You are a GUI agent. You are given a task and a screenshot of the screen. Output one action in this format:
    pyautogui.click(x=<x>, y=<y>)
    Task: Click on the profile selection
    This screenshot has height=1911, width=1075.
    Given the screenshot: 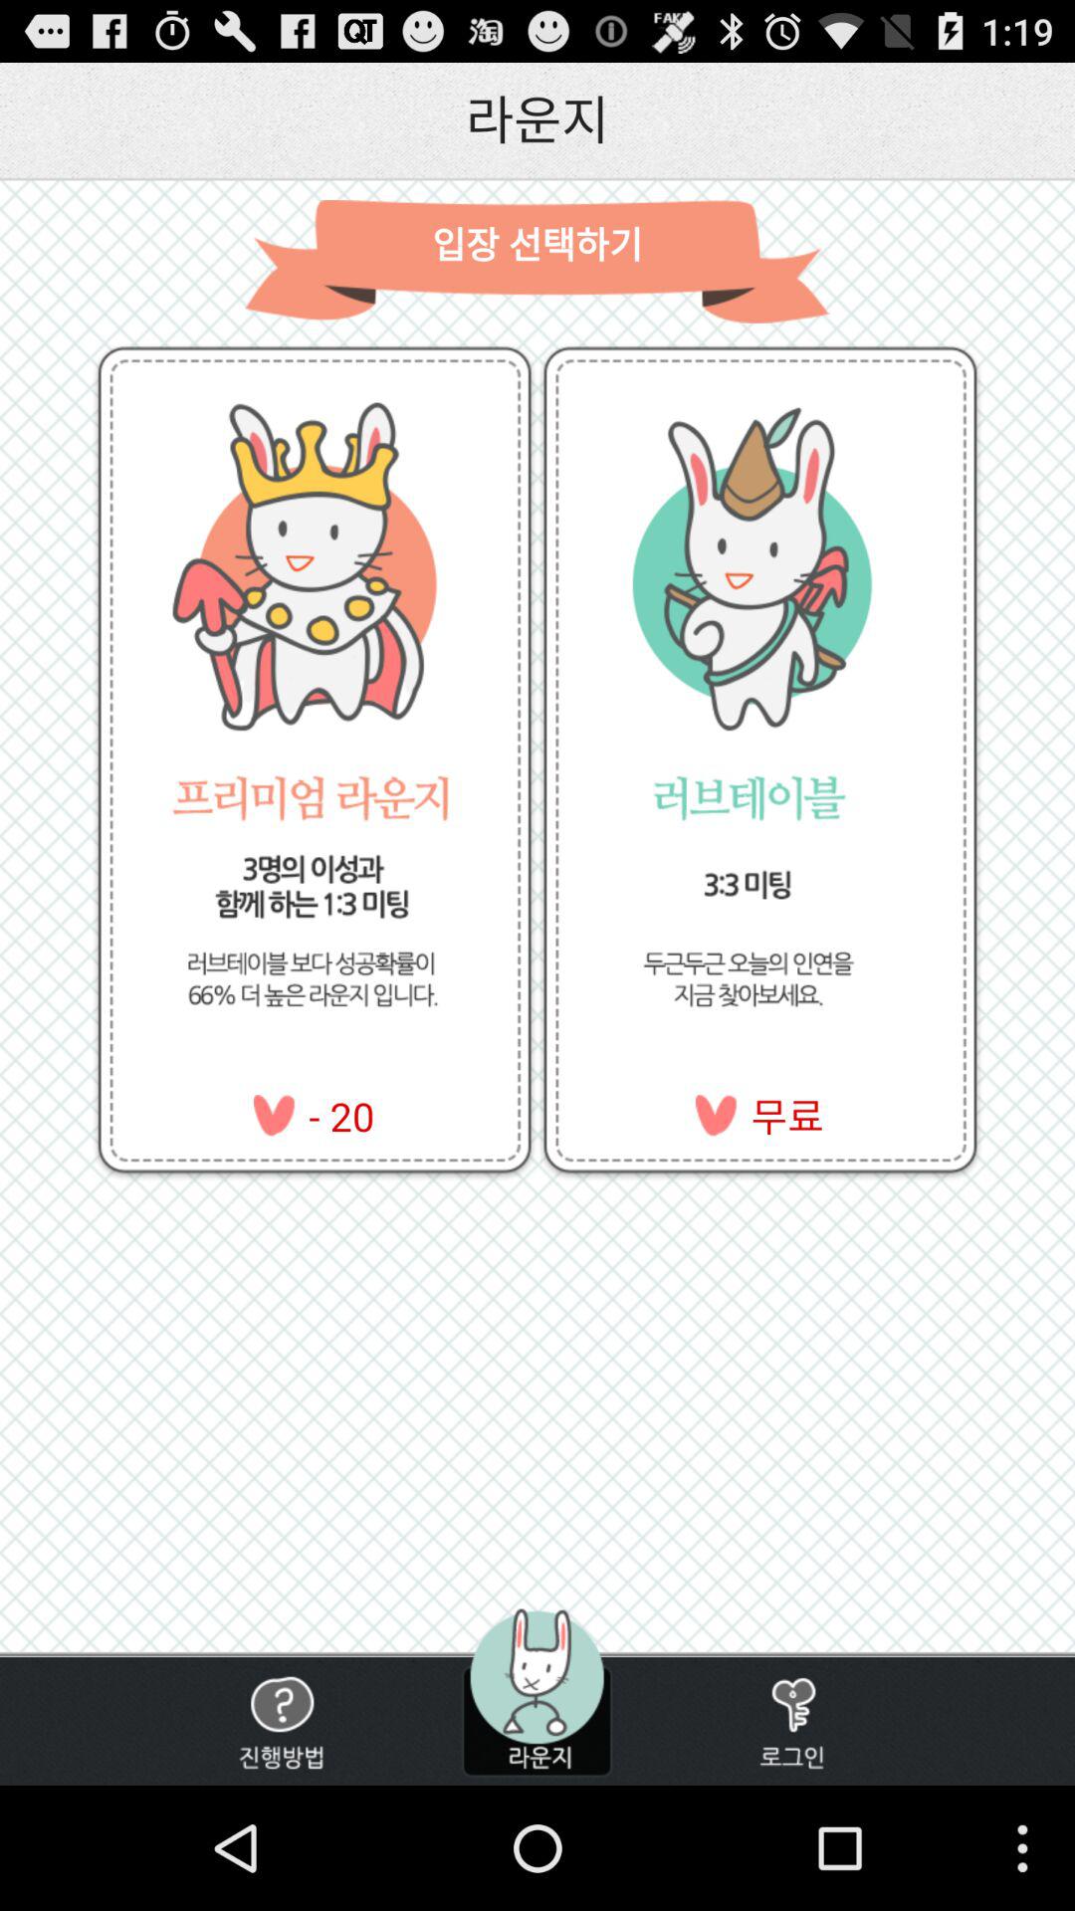 What is the action you would take?
    pyautogui.click(x=537, y=1692)
    